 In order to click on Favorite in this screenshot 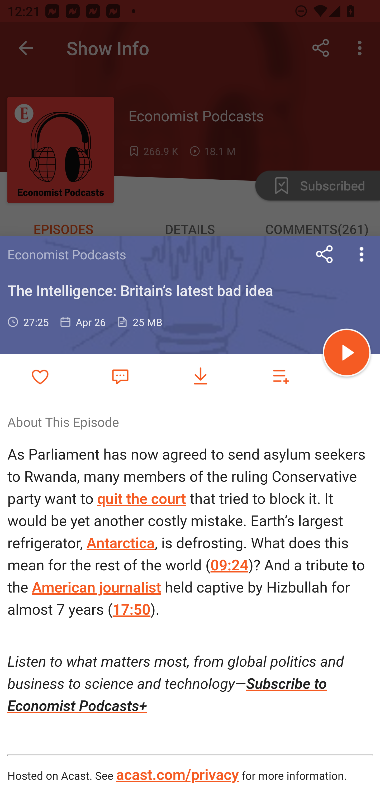, I will do `click(120, 376)`.